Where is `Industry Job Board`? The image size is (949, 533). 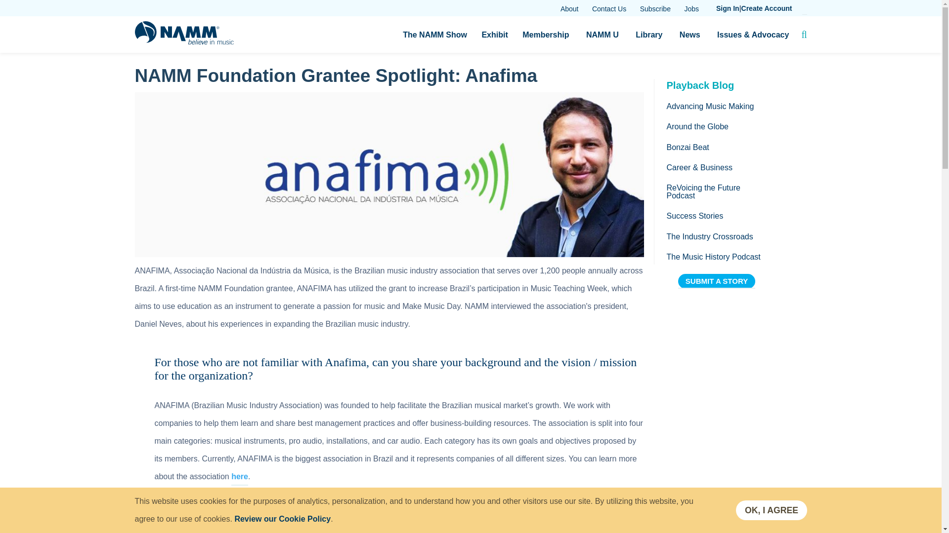 Industry Job Board is located at coordinates (691, 9).